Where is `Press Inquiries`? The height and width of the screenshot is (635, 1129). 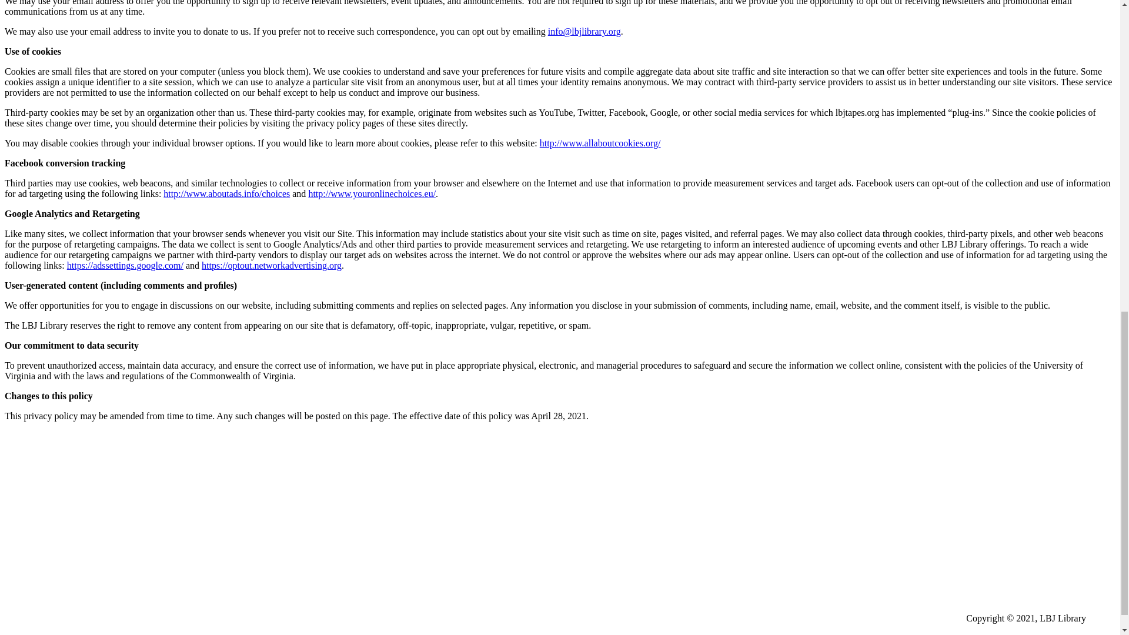 Press Inquiries is located at coordinates (62, 506).